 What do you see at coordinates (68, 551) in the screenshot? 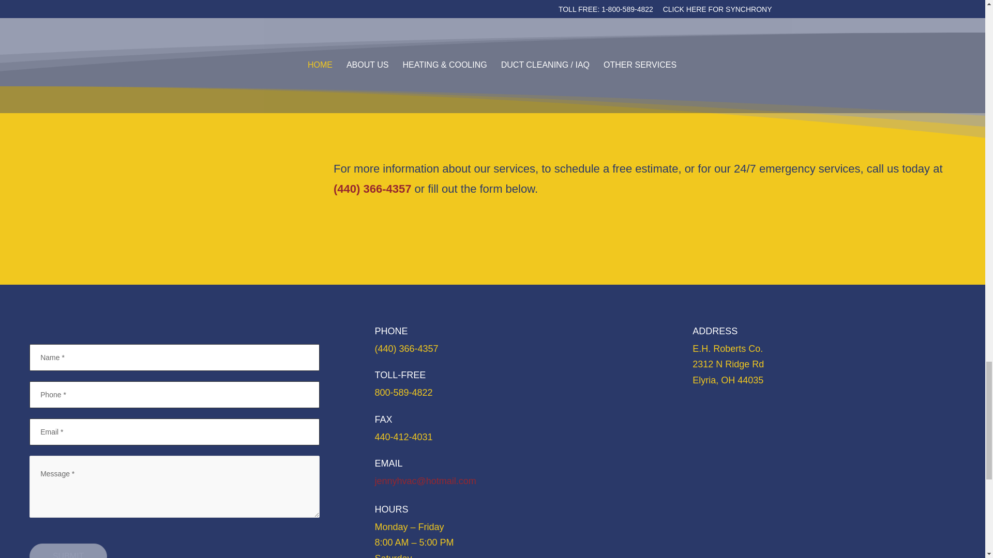
I see `SUBMIT` at bounding box center [68, 551].